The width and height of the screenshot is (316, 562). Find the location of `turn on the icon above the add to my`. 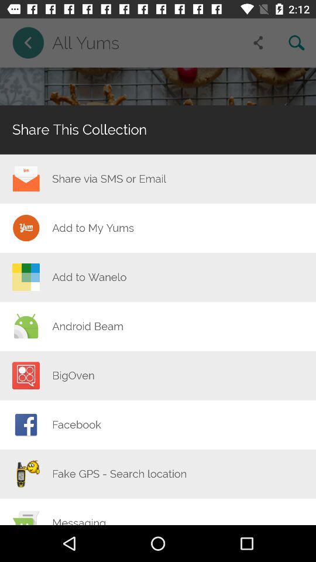

turn on the icon above the add to my is located at coordinates (109, 179).